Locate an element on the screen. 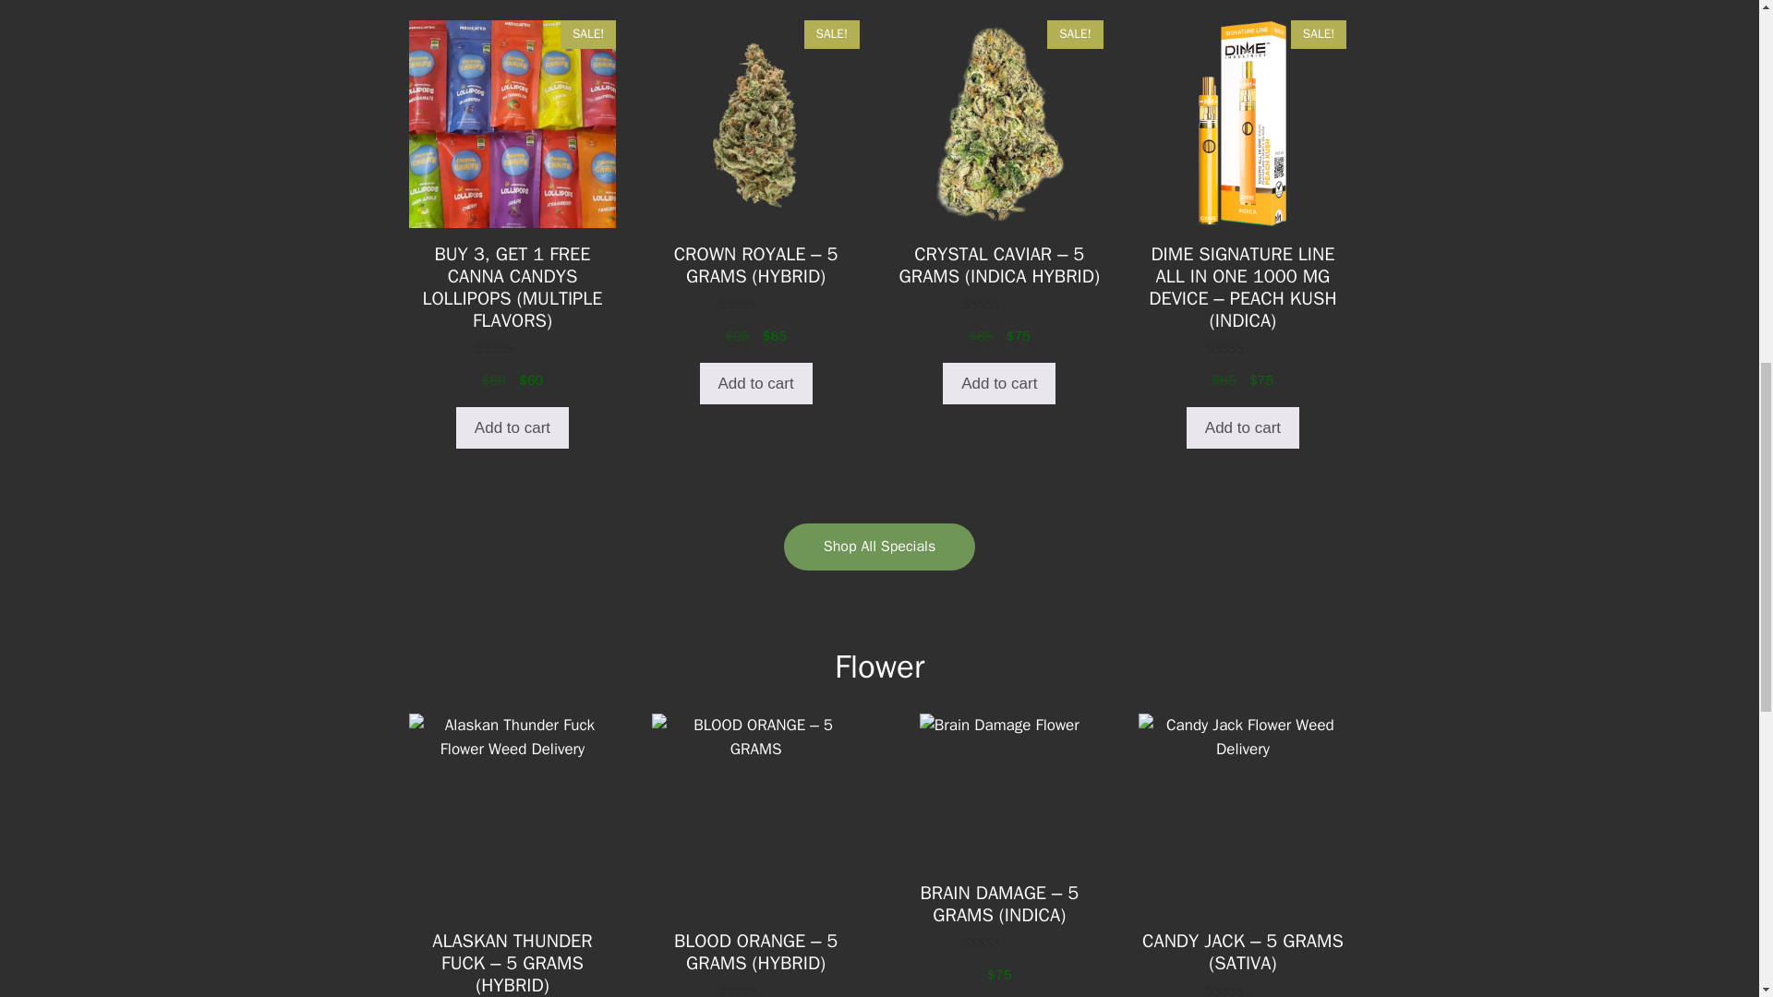  Not yet rated is located at coordinates (999, 303).